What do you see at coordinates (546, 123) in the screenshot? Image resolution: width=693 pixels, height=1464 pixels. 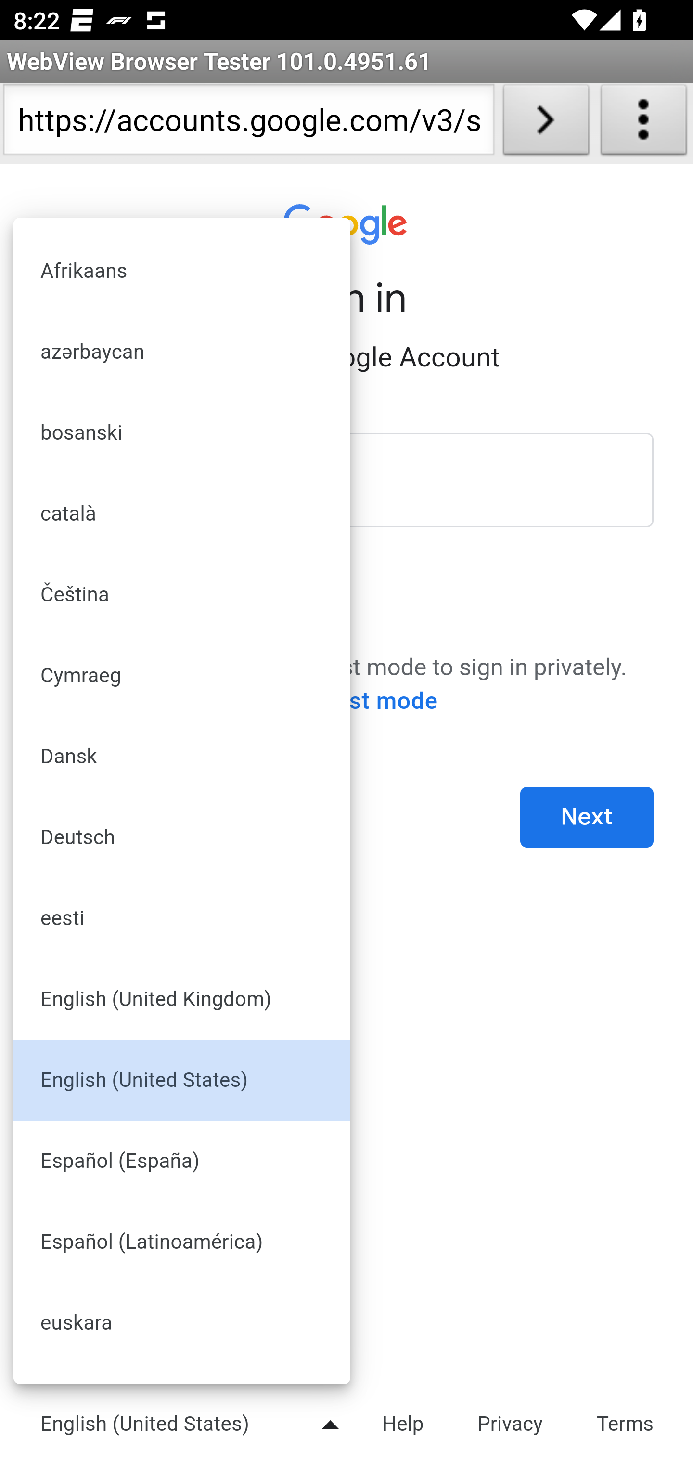 I see `Load URL` at bounding box center [546, 123].